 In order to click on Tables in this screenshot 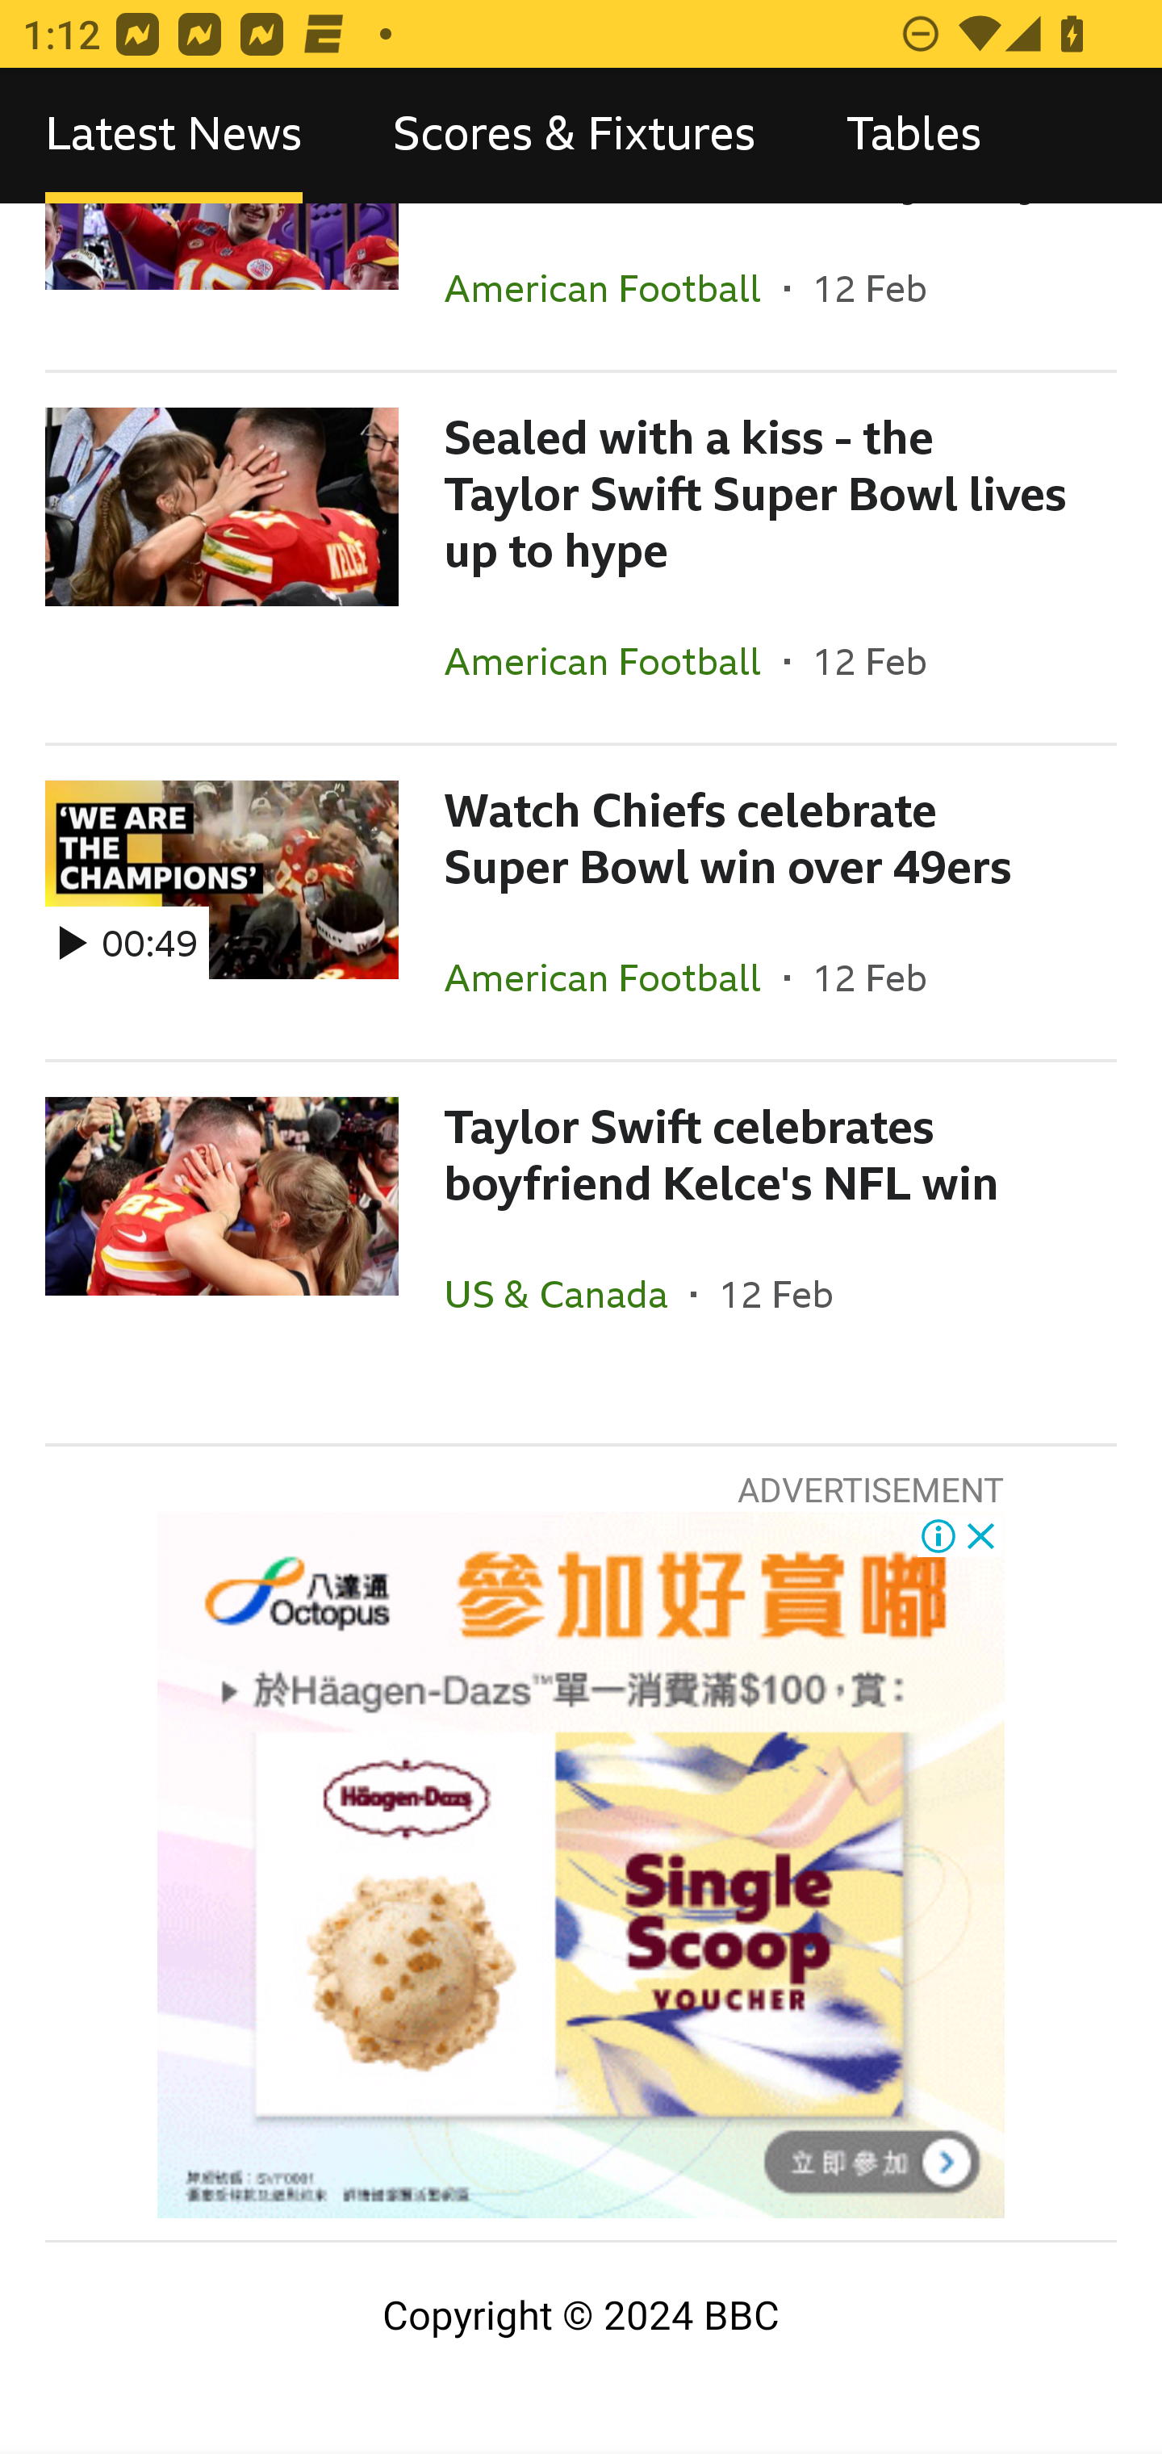, I will do `click(913, 136)`.